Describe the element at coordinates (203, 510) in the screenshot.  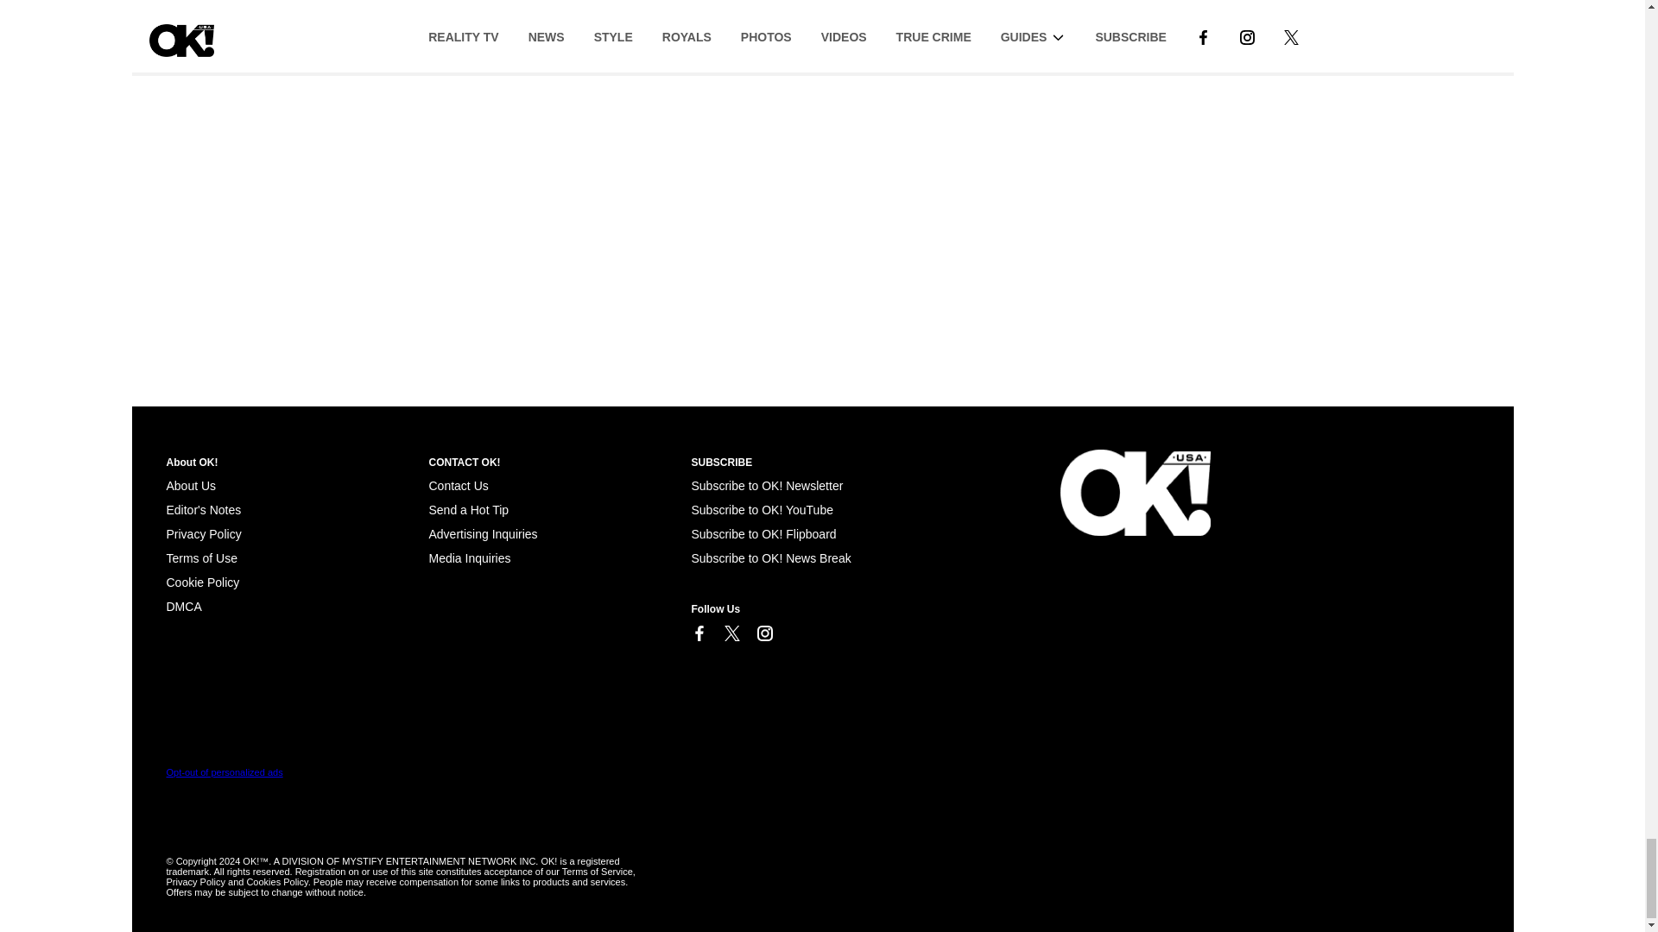
I see `Editor's Notes` at that location.